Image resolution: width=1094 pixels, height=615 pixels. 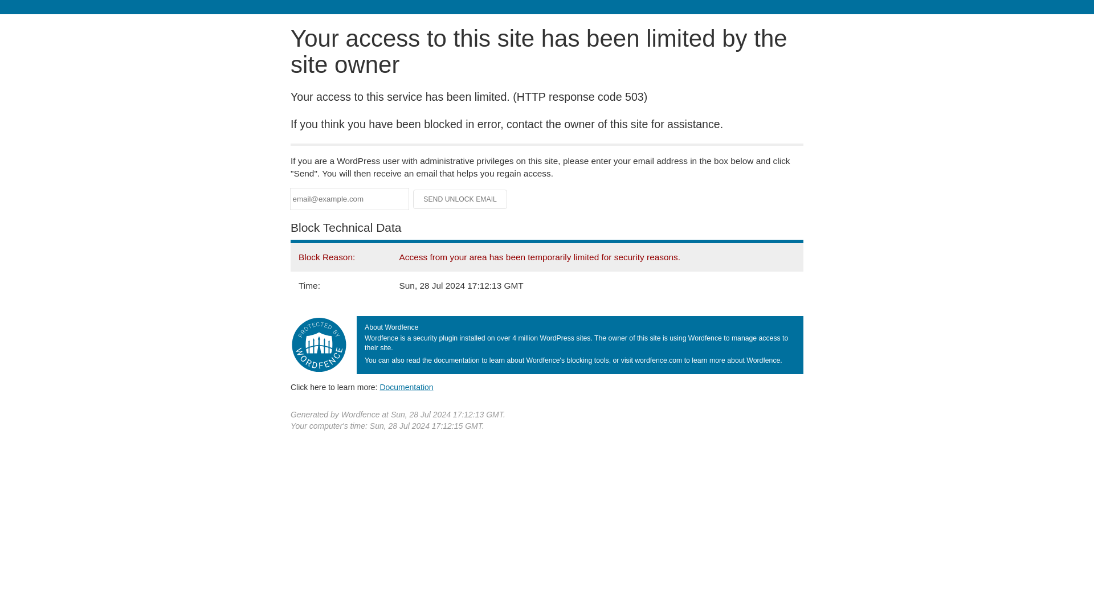 What do you see at coordinates (460, 199) in the screenshot?
I see `Send Unlock Email` at bounding box center [460, 199].